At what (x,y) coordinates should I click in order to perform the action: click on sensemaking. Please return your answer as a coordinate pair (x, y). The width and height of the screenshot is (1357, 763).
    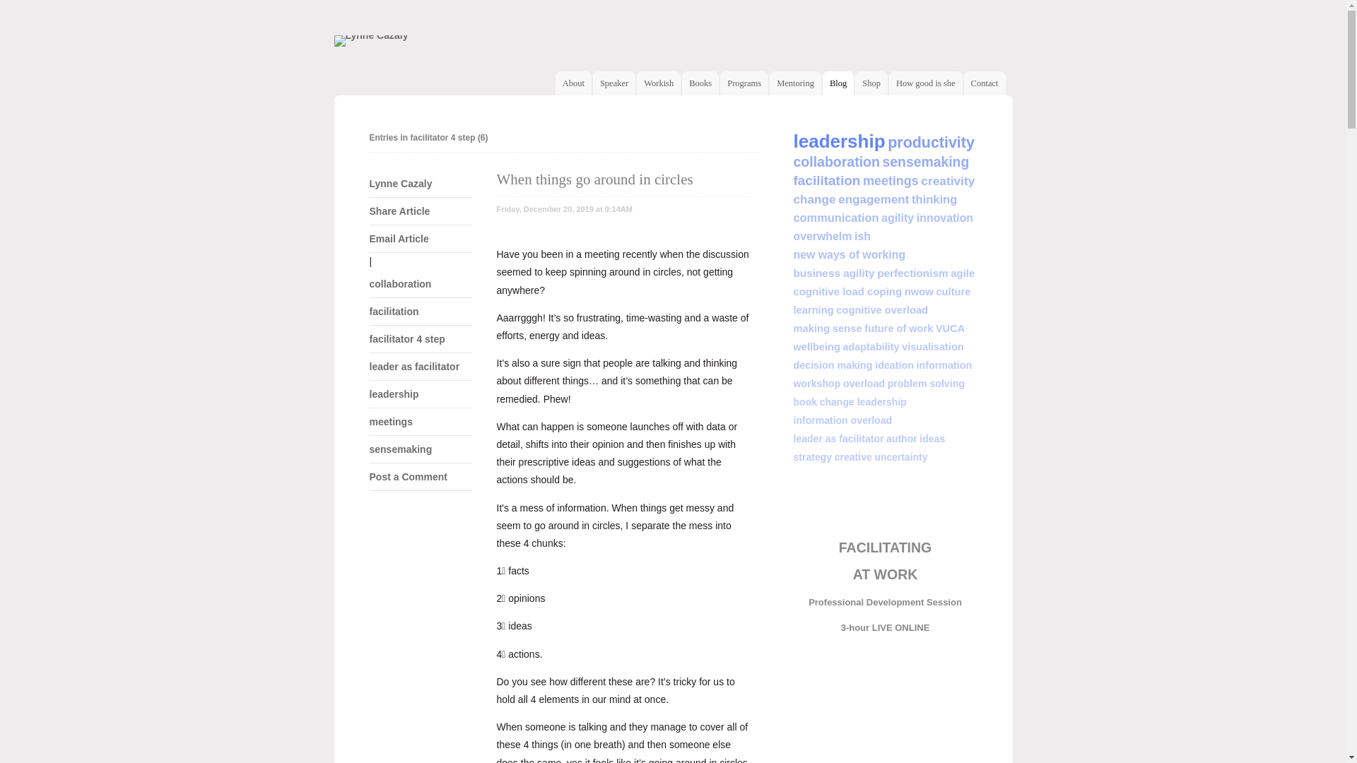
    Looking at the image, I should click on (420, 449).